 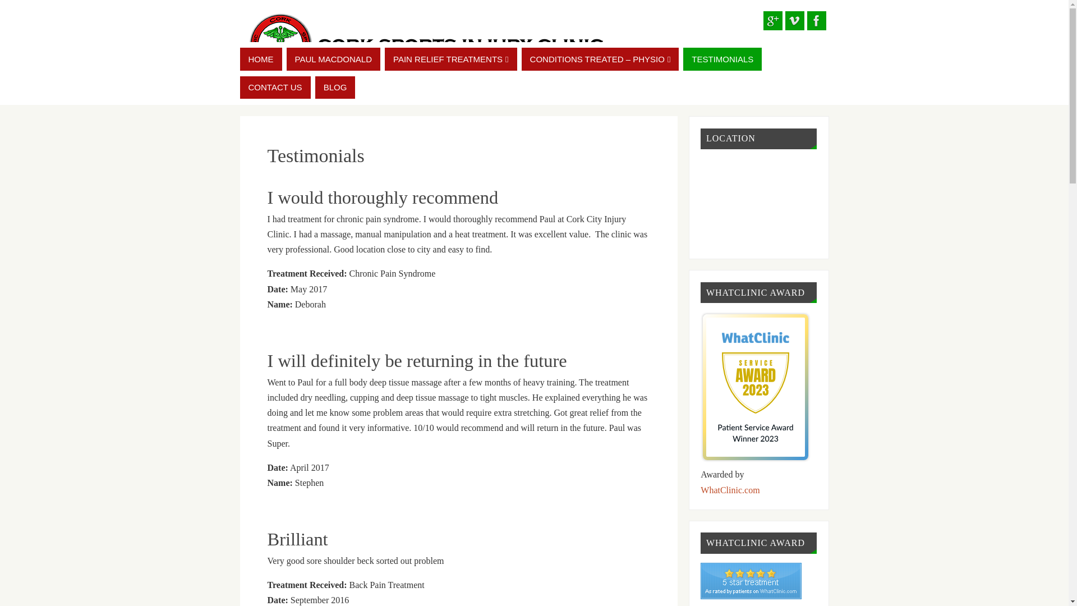 What do you see at coordinates (722, 59) in the screenshot?
I see `TESTIMONIALS` at bounding box center [722, 59].